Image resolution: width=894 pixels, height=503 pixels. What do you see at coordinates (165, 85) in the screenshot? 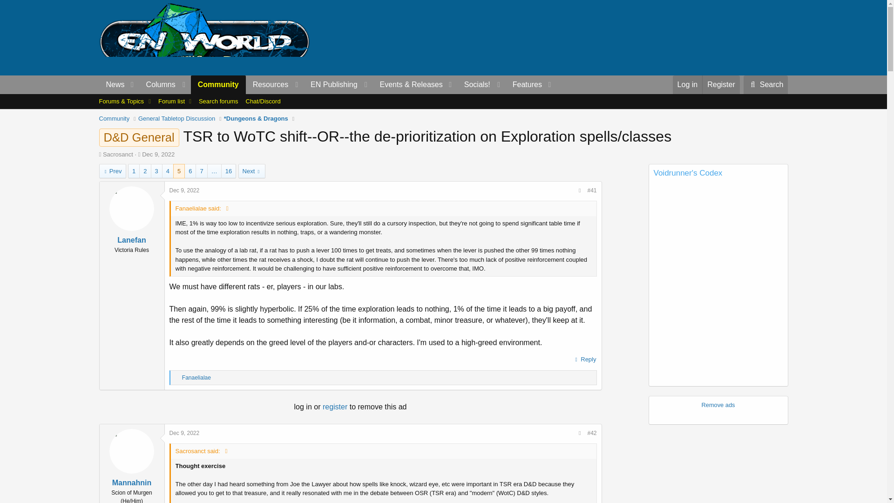
I see `Columns` at bounding box center [165, 85].